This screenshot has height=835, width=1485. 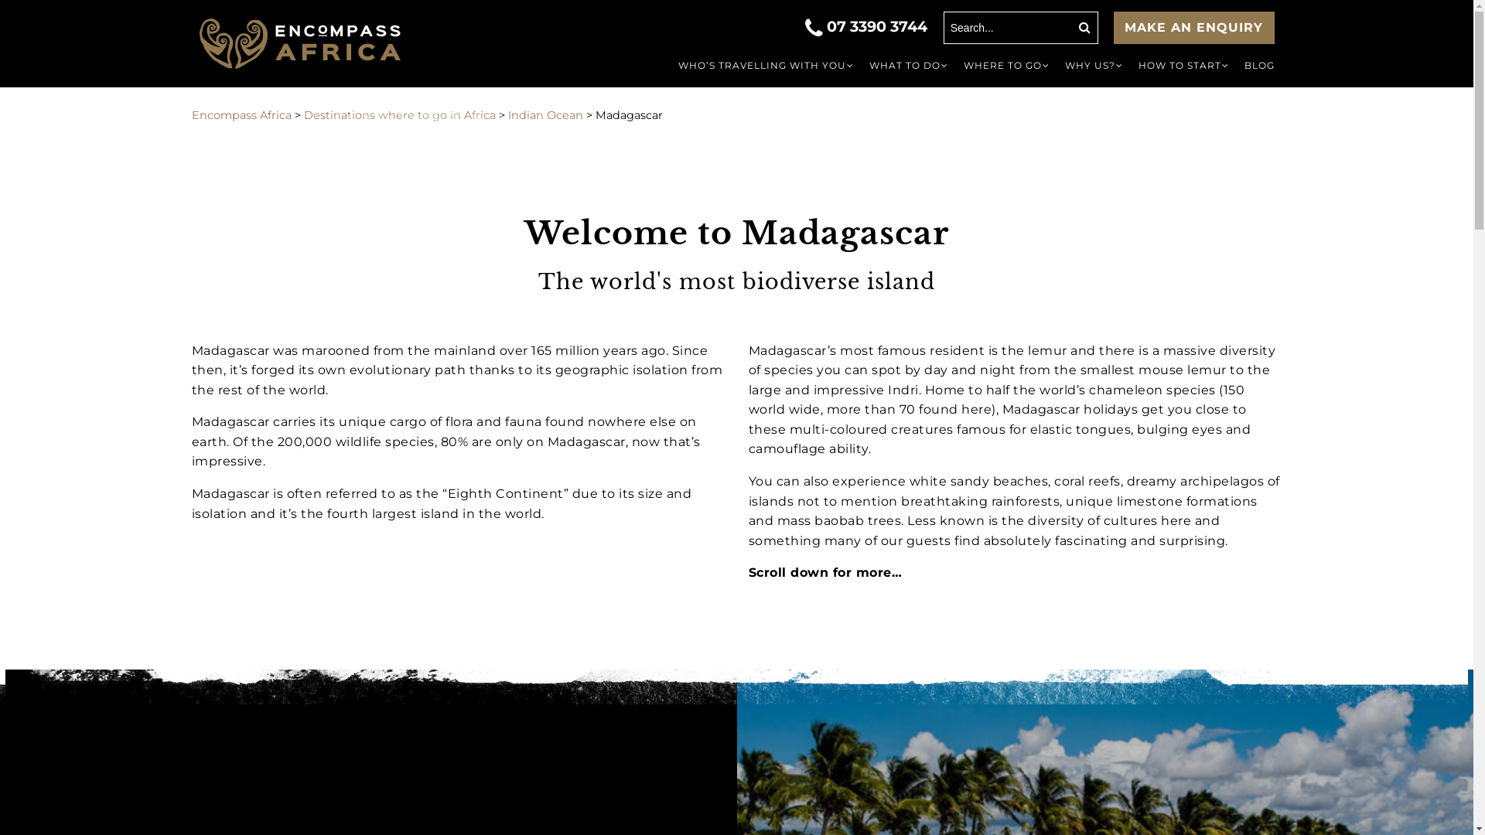 What do you see at coordinates (1183, 66) in the screenshot?
I see `HOW TO START` at bounding box center [1183, 66].